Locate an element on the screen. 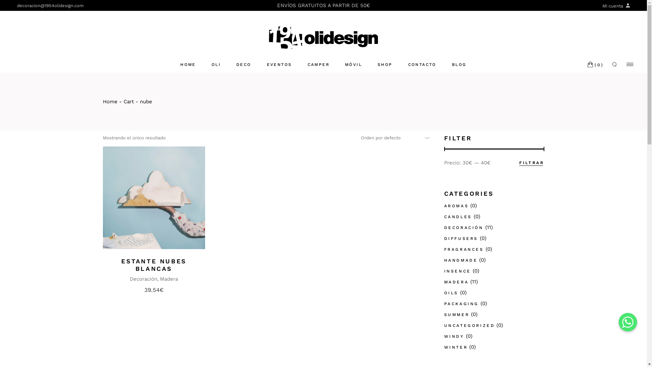  FRAGRANCES is located at coordinates (464, 249).